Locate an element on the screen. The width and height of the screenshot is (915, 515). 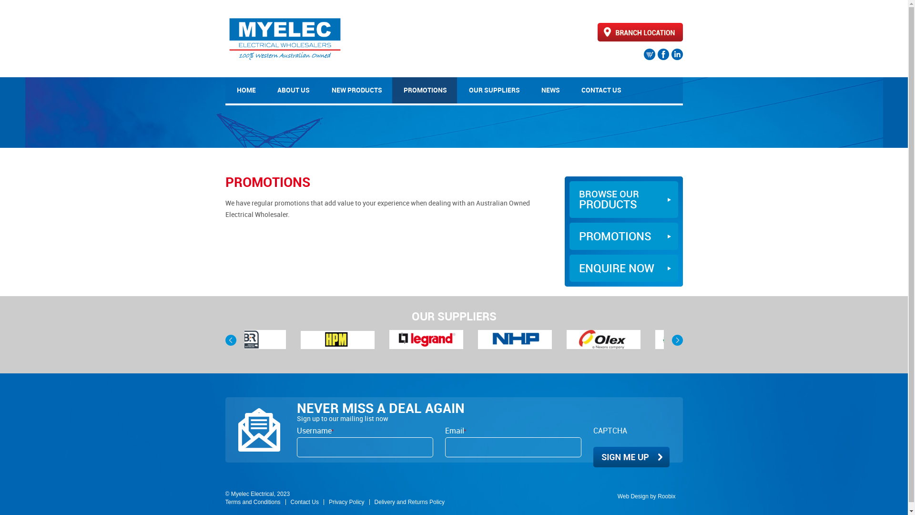
Terms and Conditions is located at coordinates (253, 502).